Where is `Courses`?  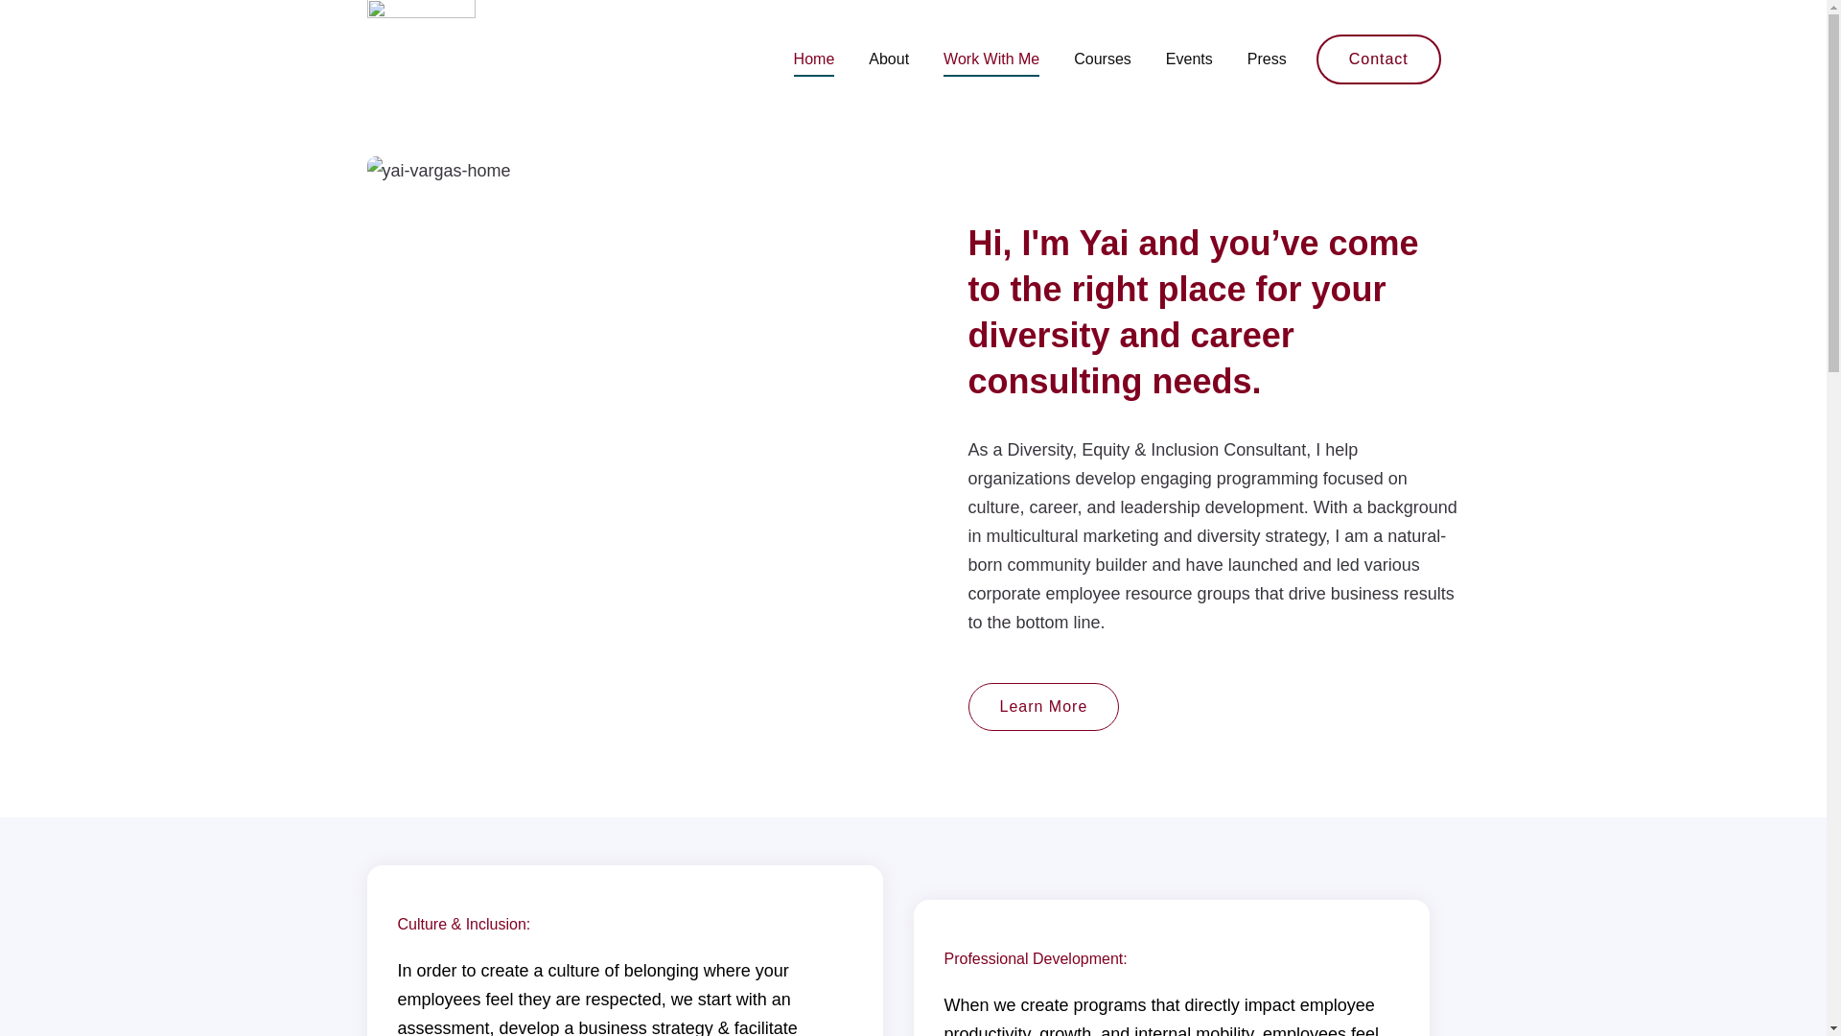
Courses is located at coordinates (1103, 59).